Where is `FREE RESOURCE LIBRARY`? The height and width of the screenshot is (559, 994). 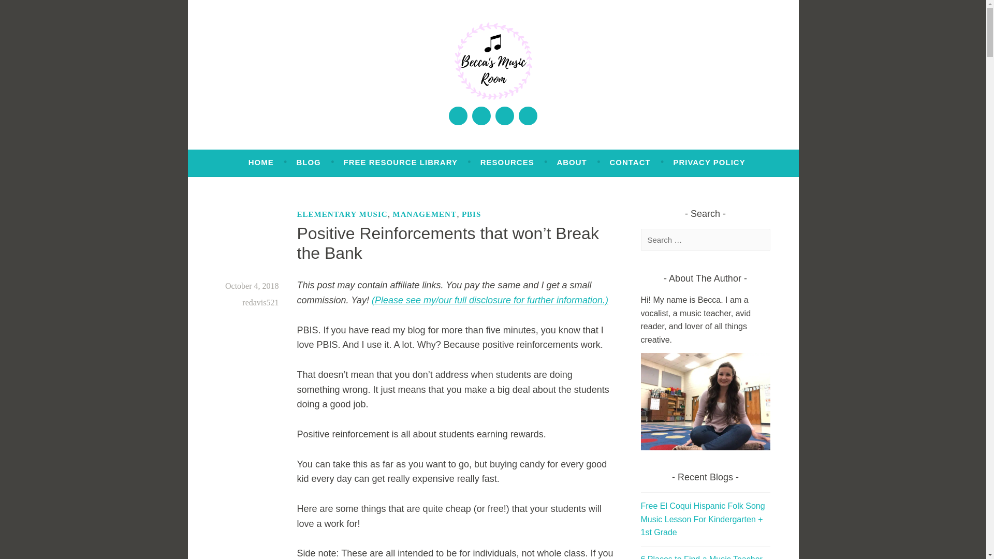
FREE RESOURCE LIBRARY is located at coordinates (400, 162).